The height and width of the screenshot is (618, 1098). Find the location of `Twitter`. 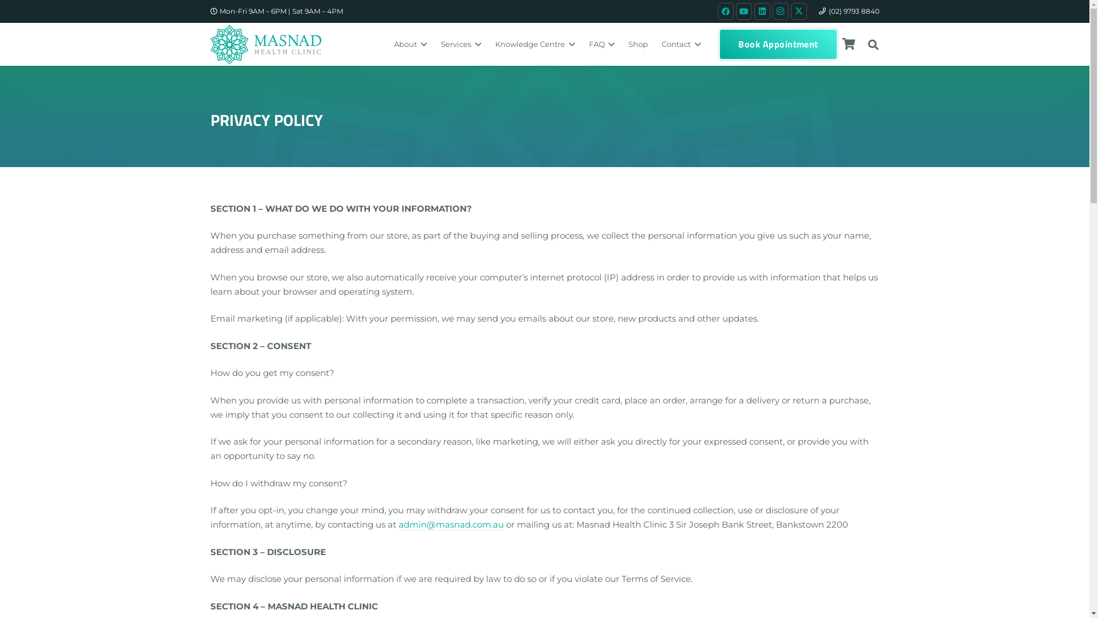

Twitter is located at coordinates (799, 11).